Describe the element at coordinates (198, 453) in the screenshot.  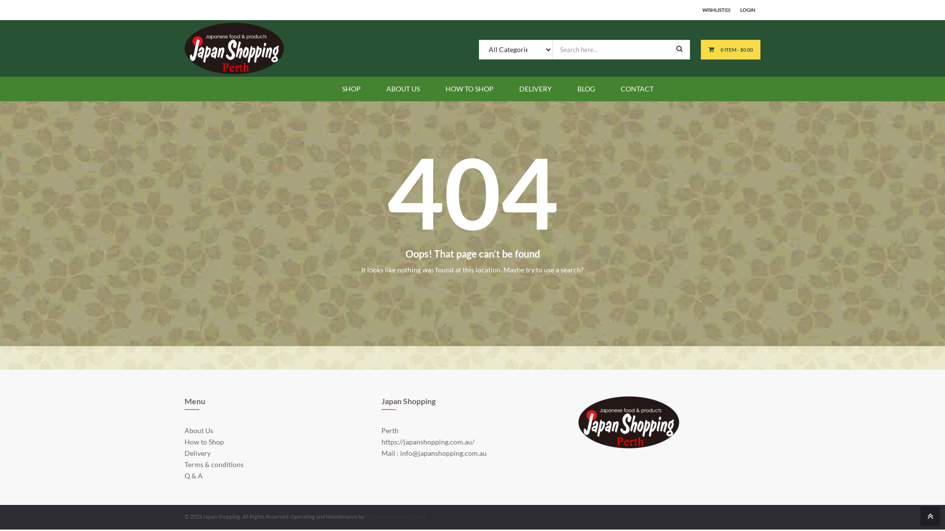
I see `Delivery` at that location.